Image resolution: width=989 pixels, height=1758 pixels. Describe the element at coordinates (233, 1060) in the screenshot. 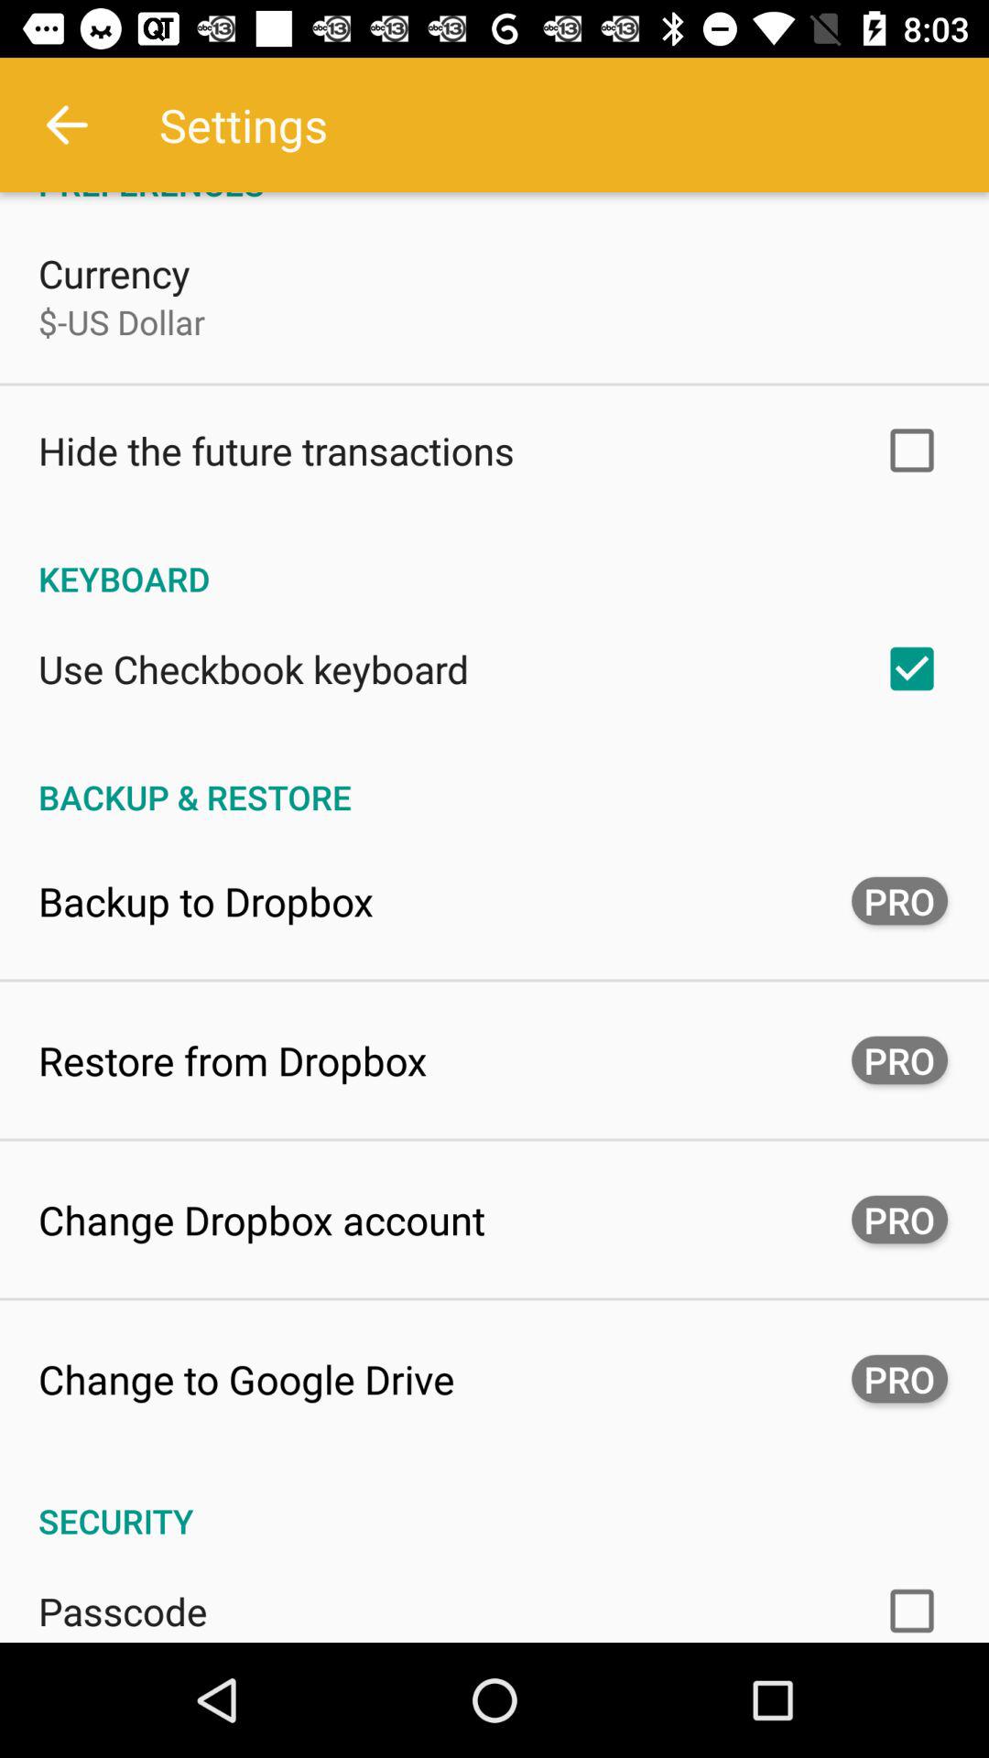

I see `tap button next to pro icon` at that location.